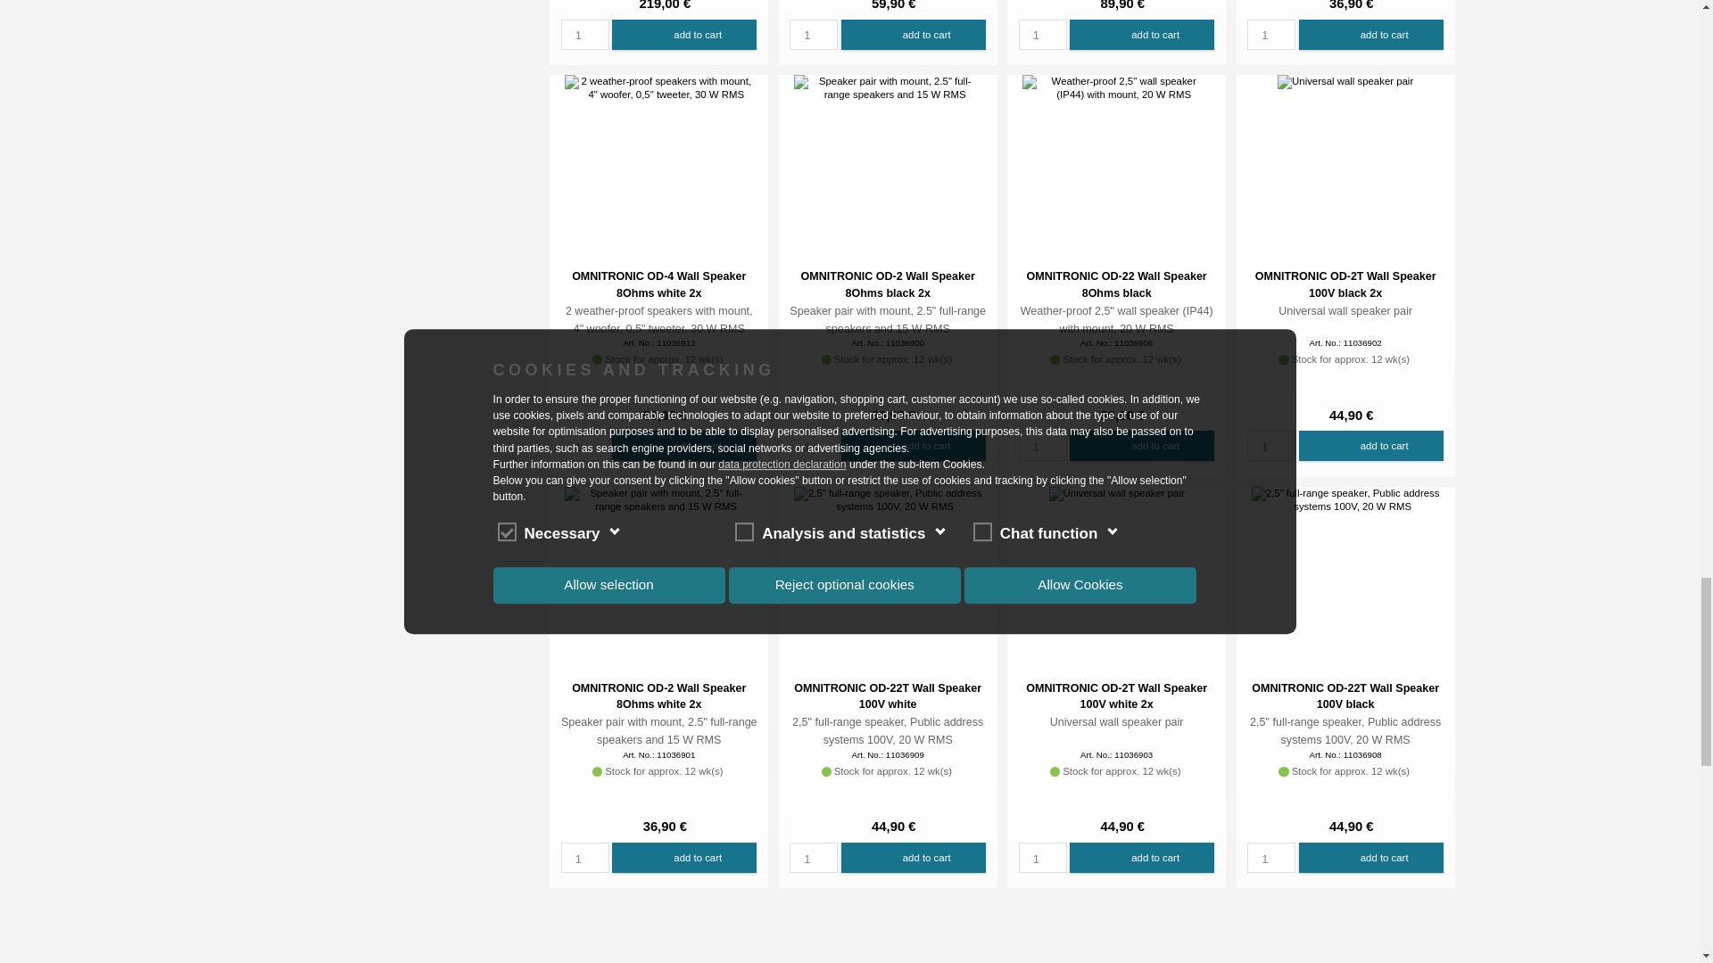 The width and height of the screenshot is (1713, 963). Describe the element at coordinates (585, 34) in the screenshot. I see `1` at that location.